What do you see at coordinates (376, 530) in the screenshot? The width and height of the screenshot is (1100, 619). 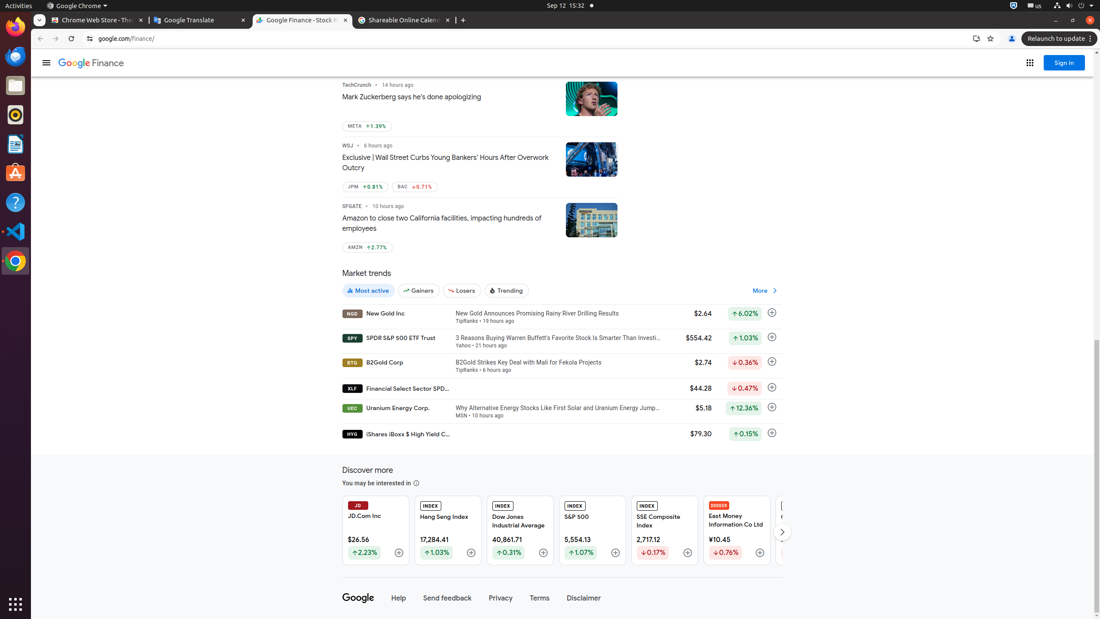 I see `JD JD.Com Inc $26.56 Up by 2.23%` at bounding box center [376, 530].